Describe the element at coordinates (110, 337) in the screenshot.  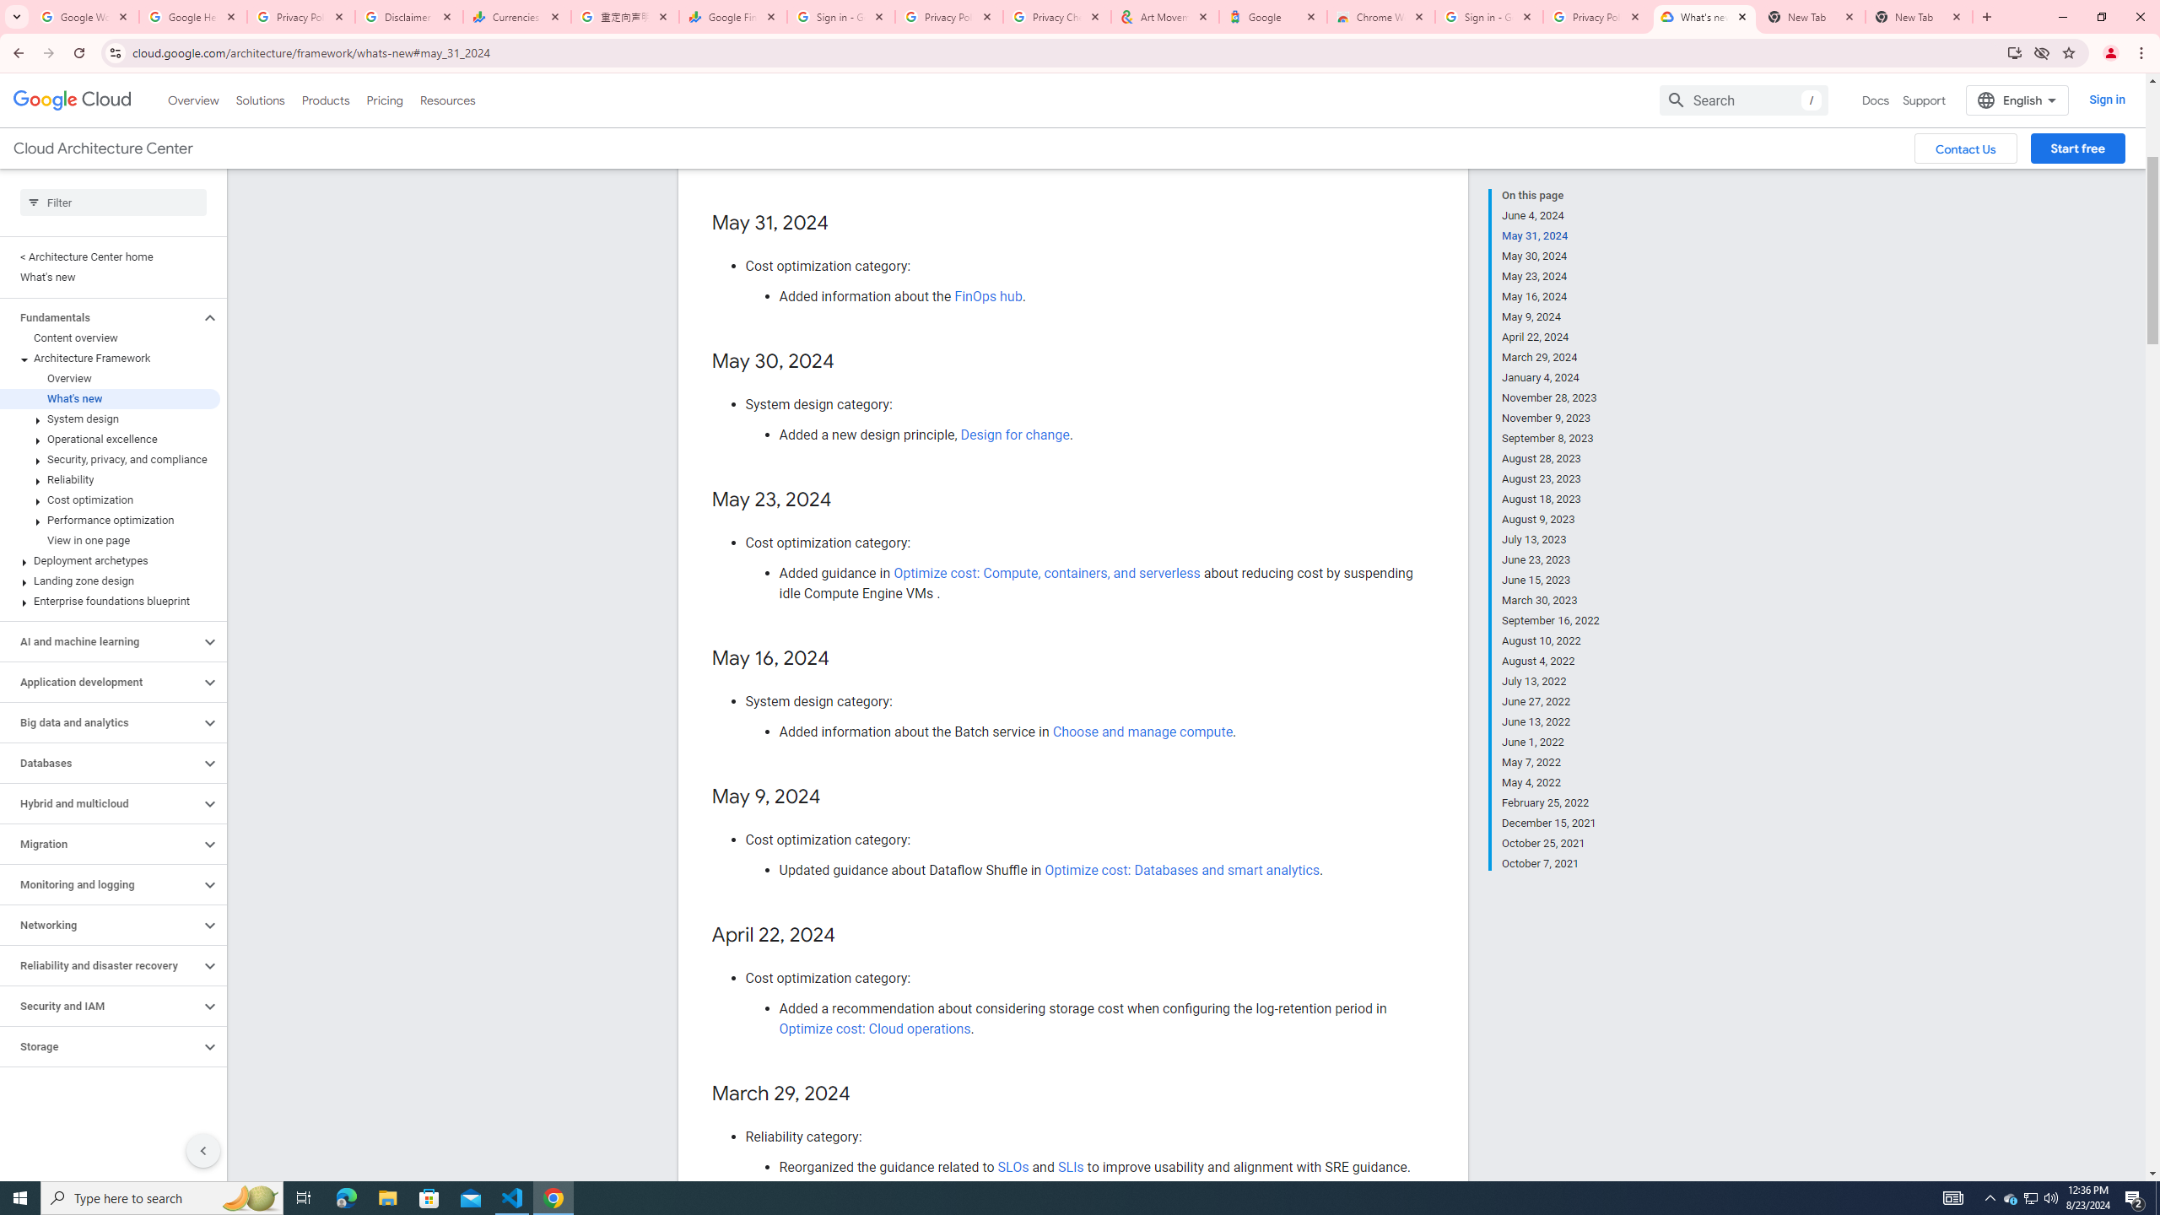
I see `Content overview` at that location.